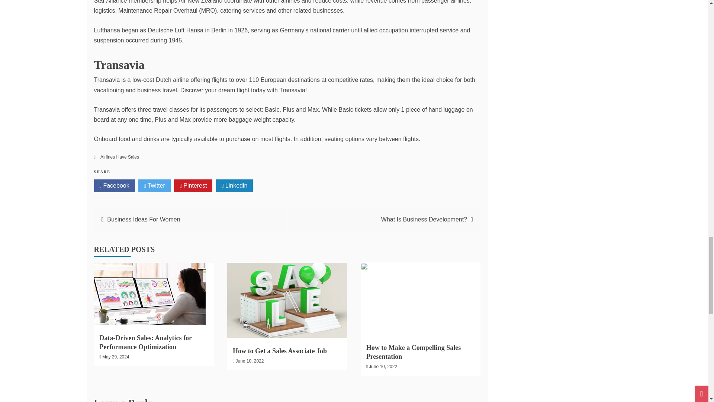 The image size is (714, 402). What do you see at coordinates (146, 342) in the screenshot?
I see `Data-Driven Sales: Analytics for Performance Optimization` at bounding box center [146, 342].